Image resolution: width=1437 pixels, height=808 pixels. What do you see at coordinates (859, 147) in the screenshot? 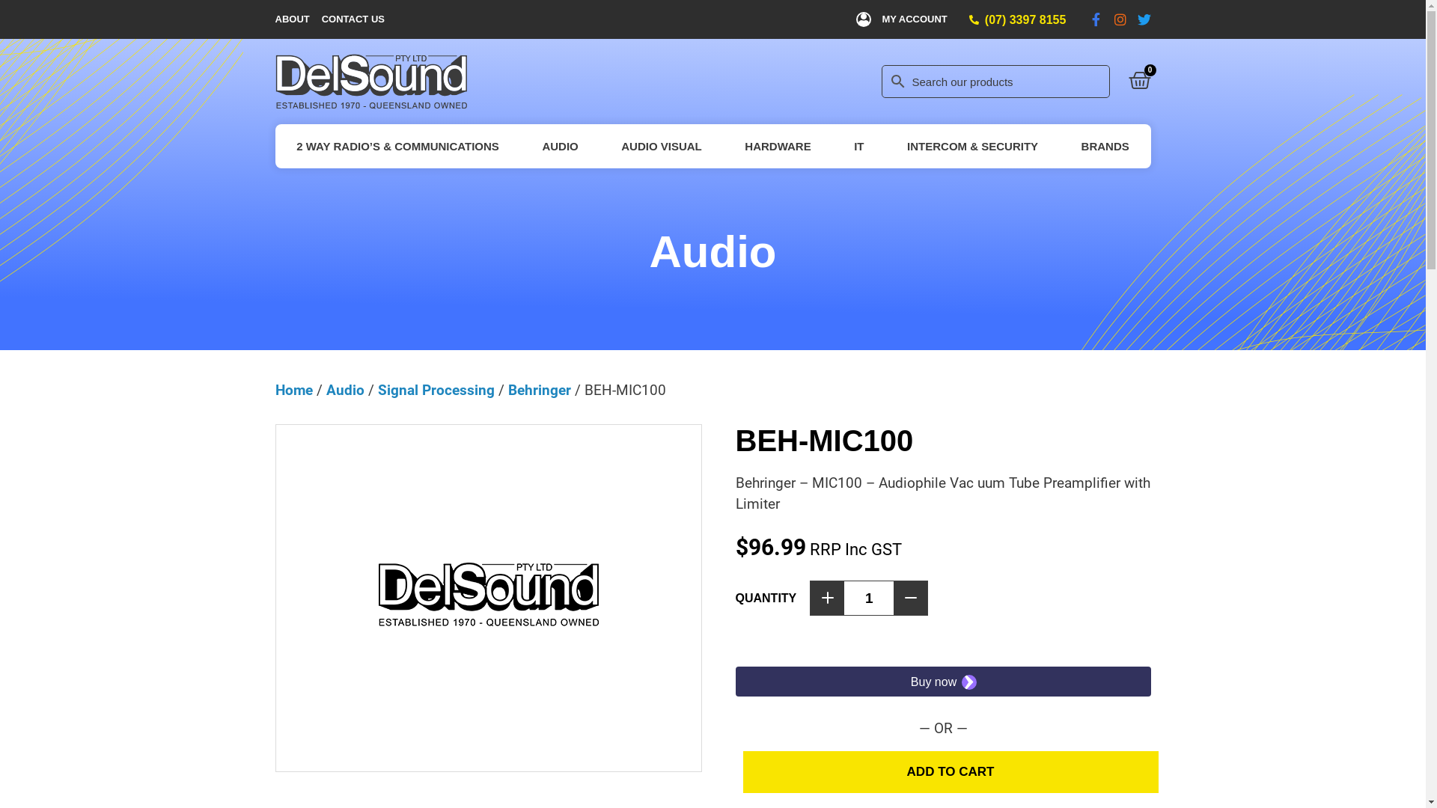
I see `IT` at bounding box center [859, 147].